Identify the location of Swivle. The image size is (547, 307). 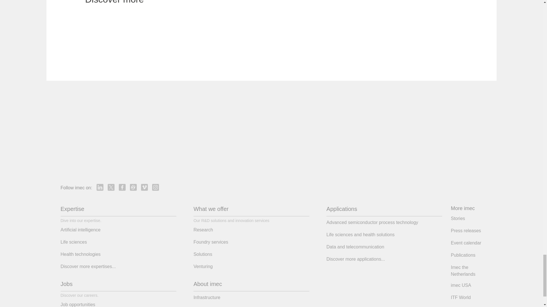
(133, 187).